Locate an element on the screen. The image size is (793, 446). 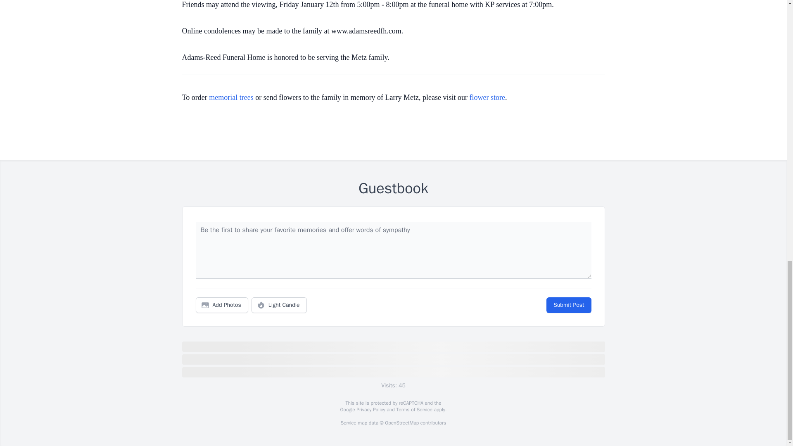
flower store is located at coordinates (487, 97).